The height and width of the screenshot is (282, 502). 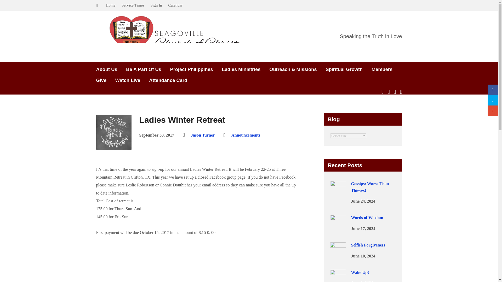 I want to click on Ladies Ministries, so click(x=241, y=69).